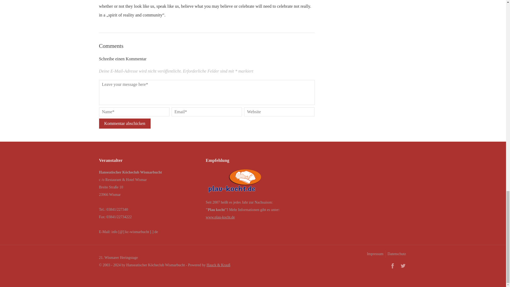 This screenshot has width=510, height=287. I want to click on Datenschutz, so click(396, 254).